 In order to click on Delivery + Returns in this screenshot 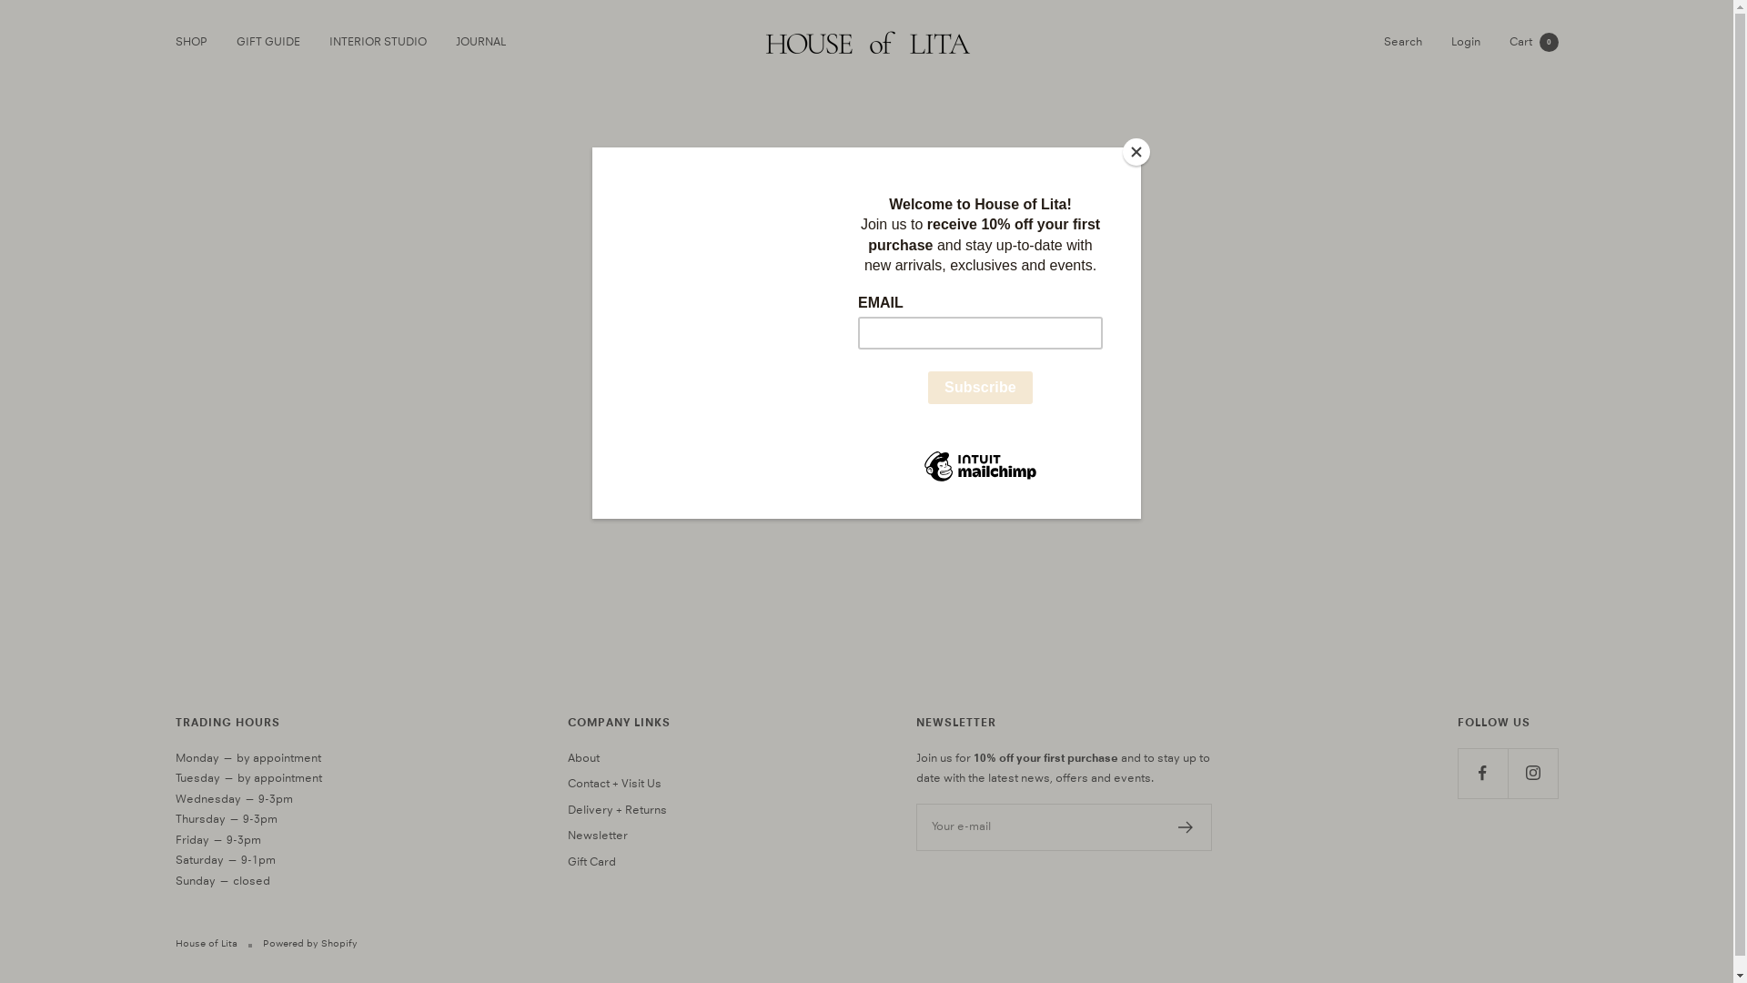, I will do `click(617, 810)`.